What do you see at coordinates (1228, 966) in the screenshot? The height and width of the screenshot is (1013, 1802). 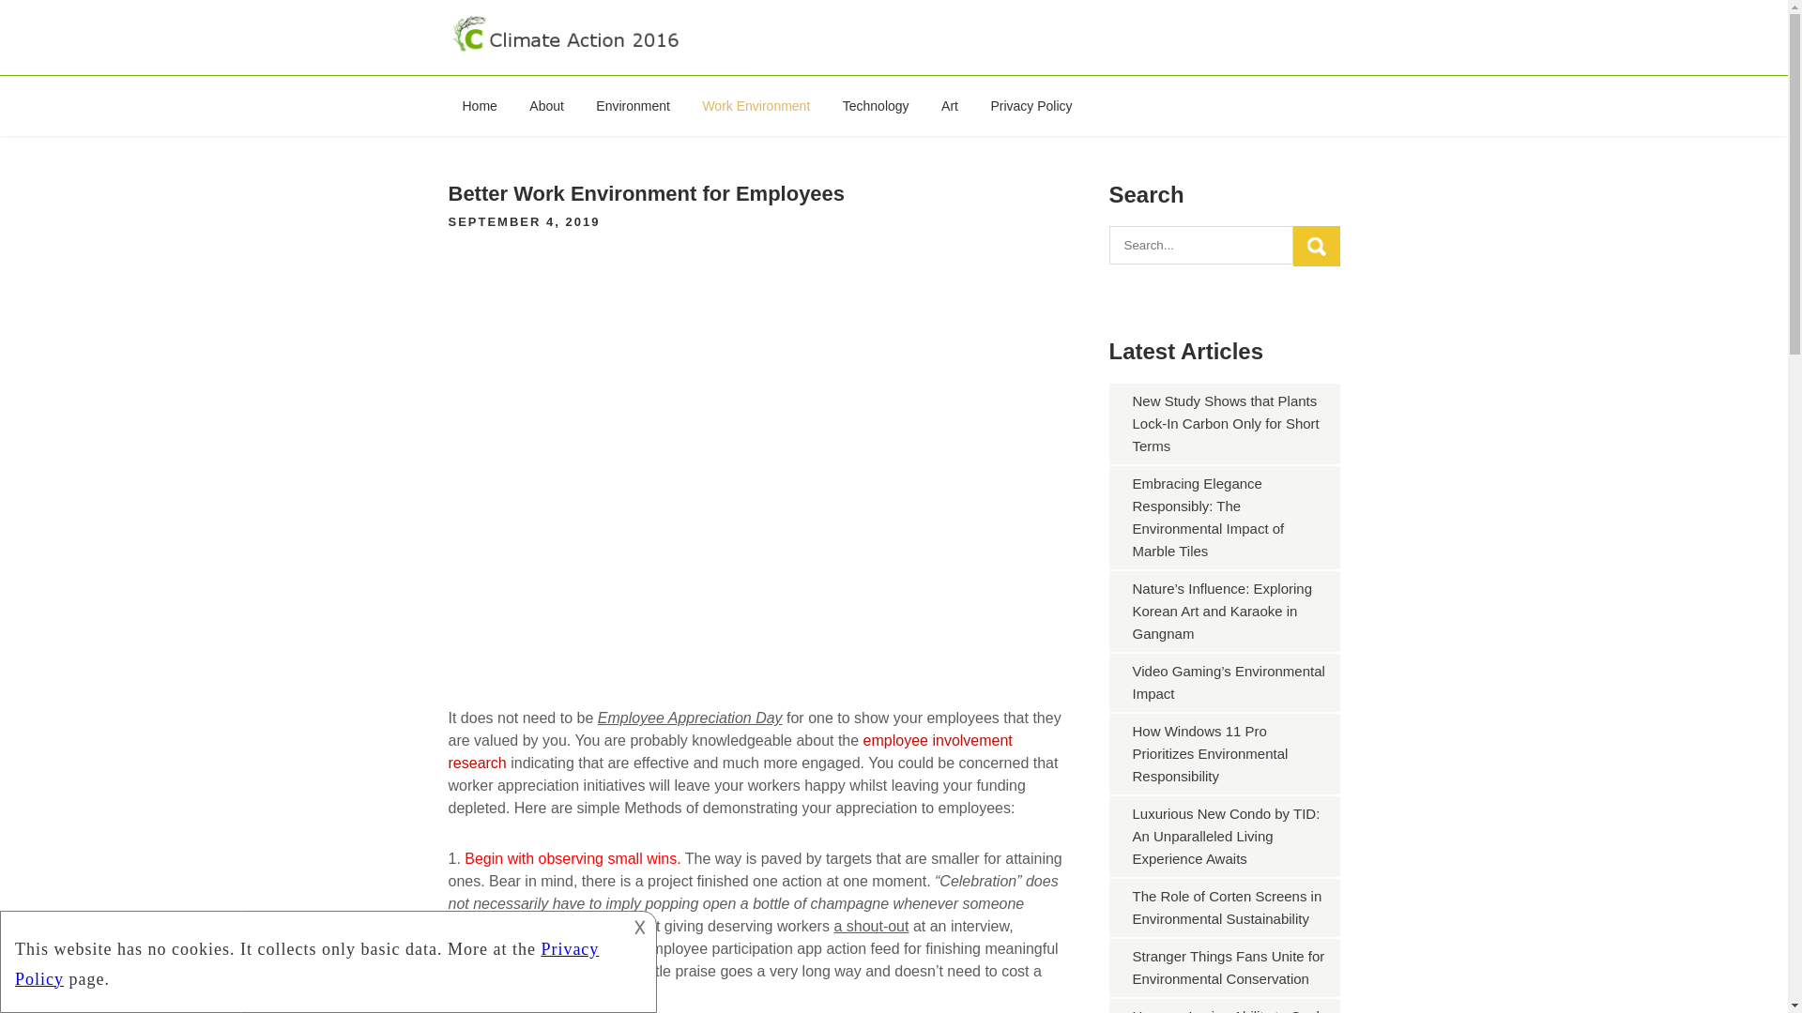 I see `Stranger Things Fans Unite for Environmental Conservation` at bounding box center [1228, 966].